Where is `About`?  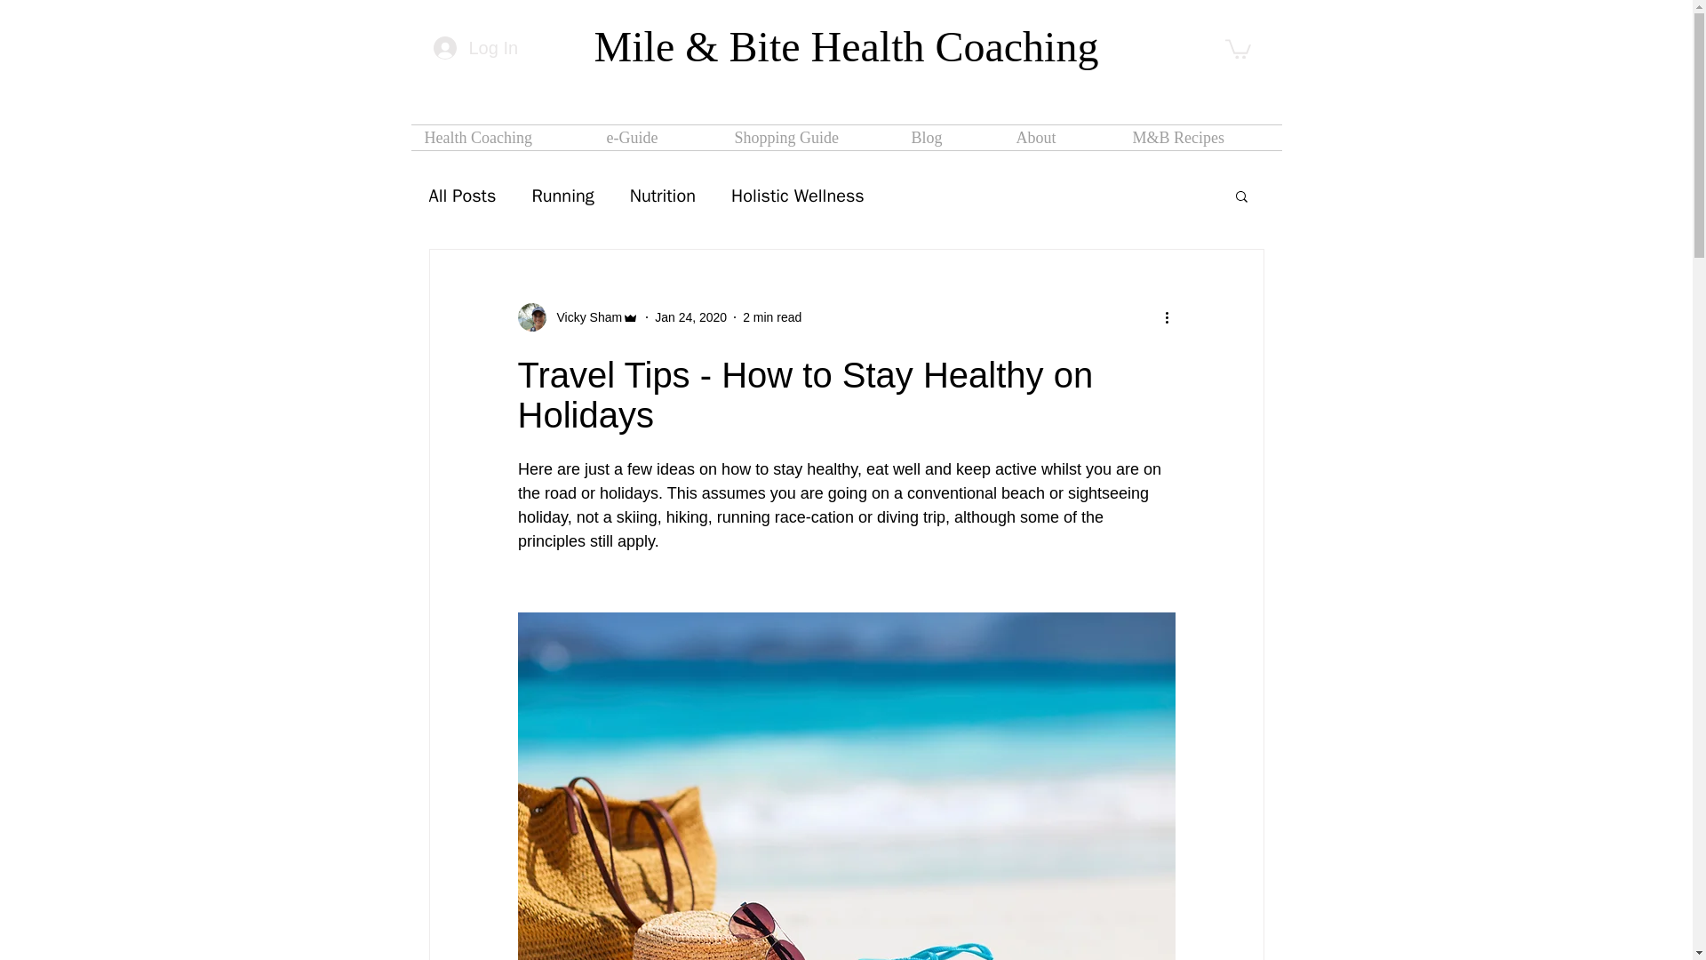 About is located at coordinates (1061, 137).